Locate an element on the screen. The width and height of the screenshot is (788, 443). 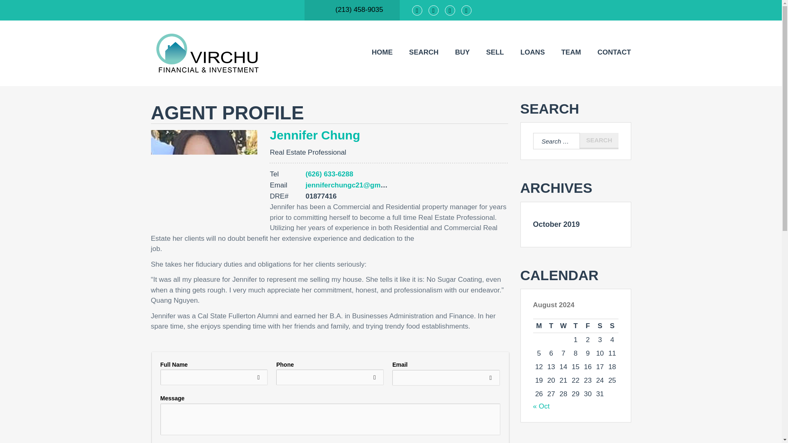
Jennifer Chung is located at coordinates (314, 135).